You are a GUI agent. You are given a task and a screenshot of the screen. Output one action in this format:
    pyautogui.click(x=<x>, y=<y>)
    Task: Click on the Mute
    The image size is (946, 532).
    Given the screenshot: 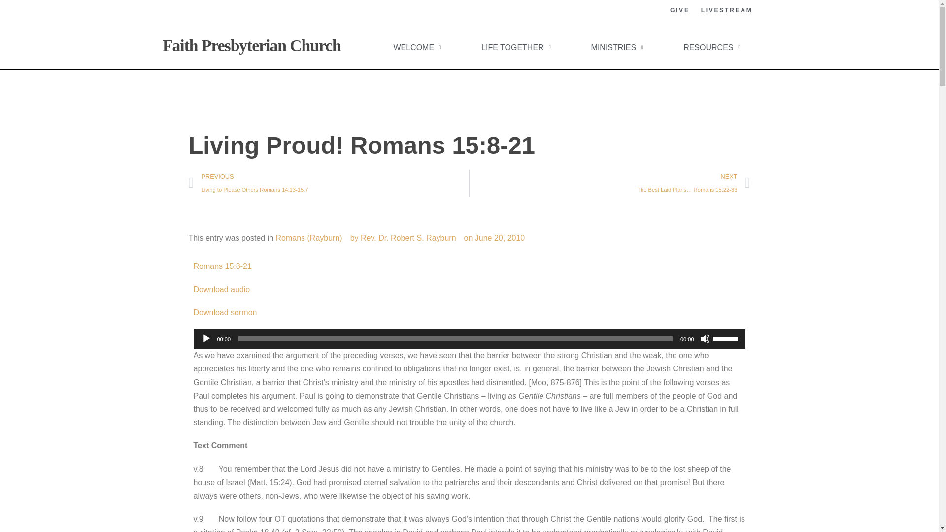 What is the action you would take?
    pyautogui.click(x=705, y=339)
    